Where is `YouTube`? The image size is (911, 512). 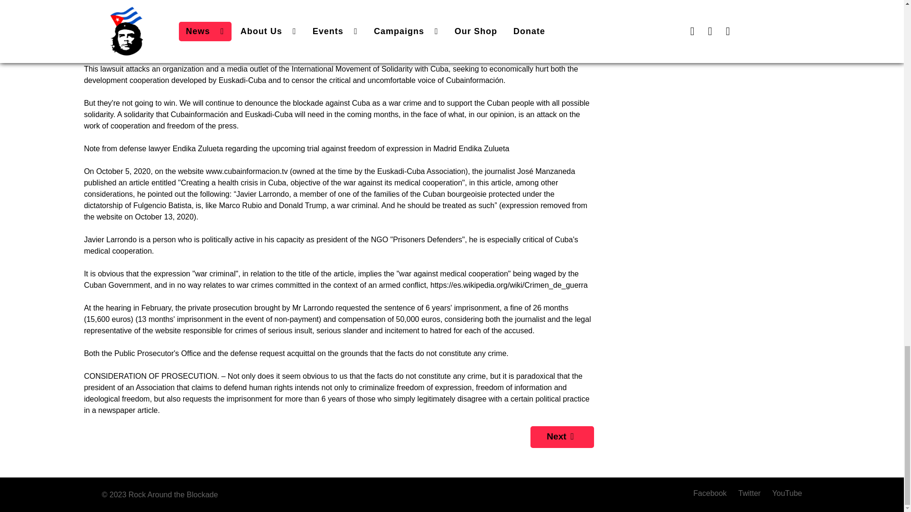
YouTube is located at coordinates (785, 493).